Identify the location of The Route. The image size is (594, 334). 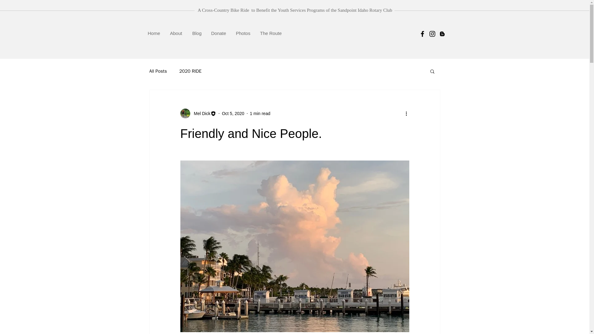
(271, 33).